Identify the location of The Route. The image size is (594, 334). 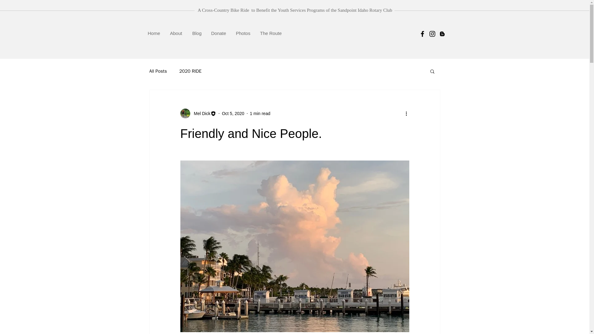
(271, 33).